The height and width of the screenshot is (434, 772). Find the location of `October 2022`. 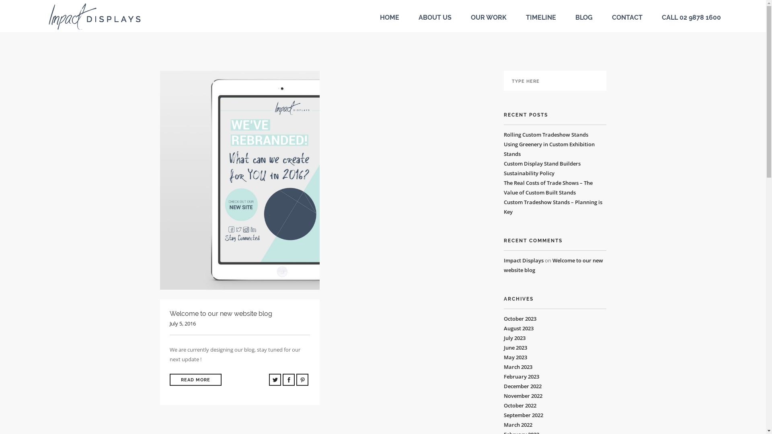

October 2022 is located at coordinates (519, 405).